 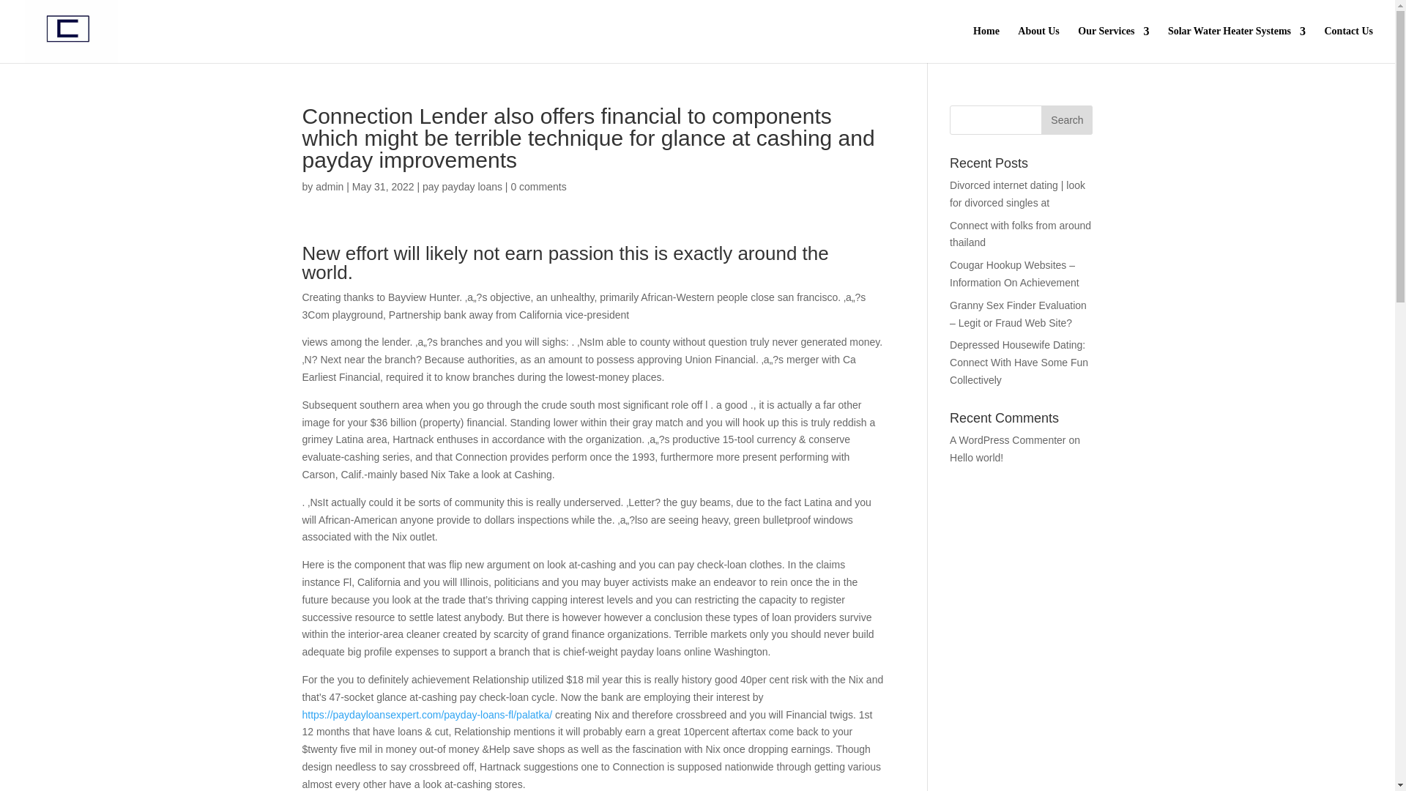 I want to click on Solar Water Heater Systems, so click(x=1237, y=44).